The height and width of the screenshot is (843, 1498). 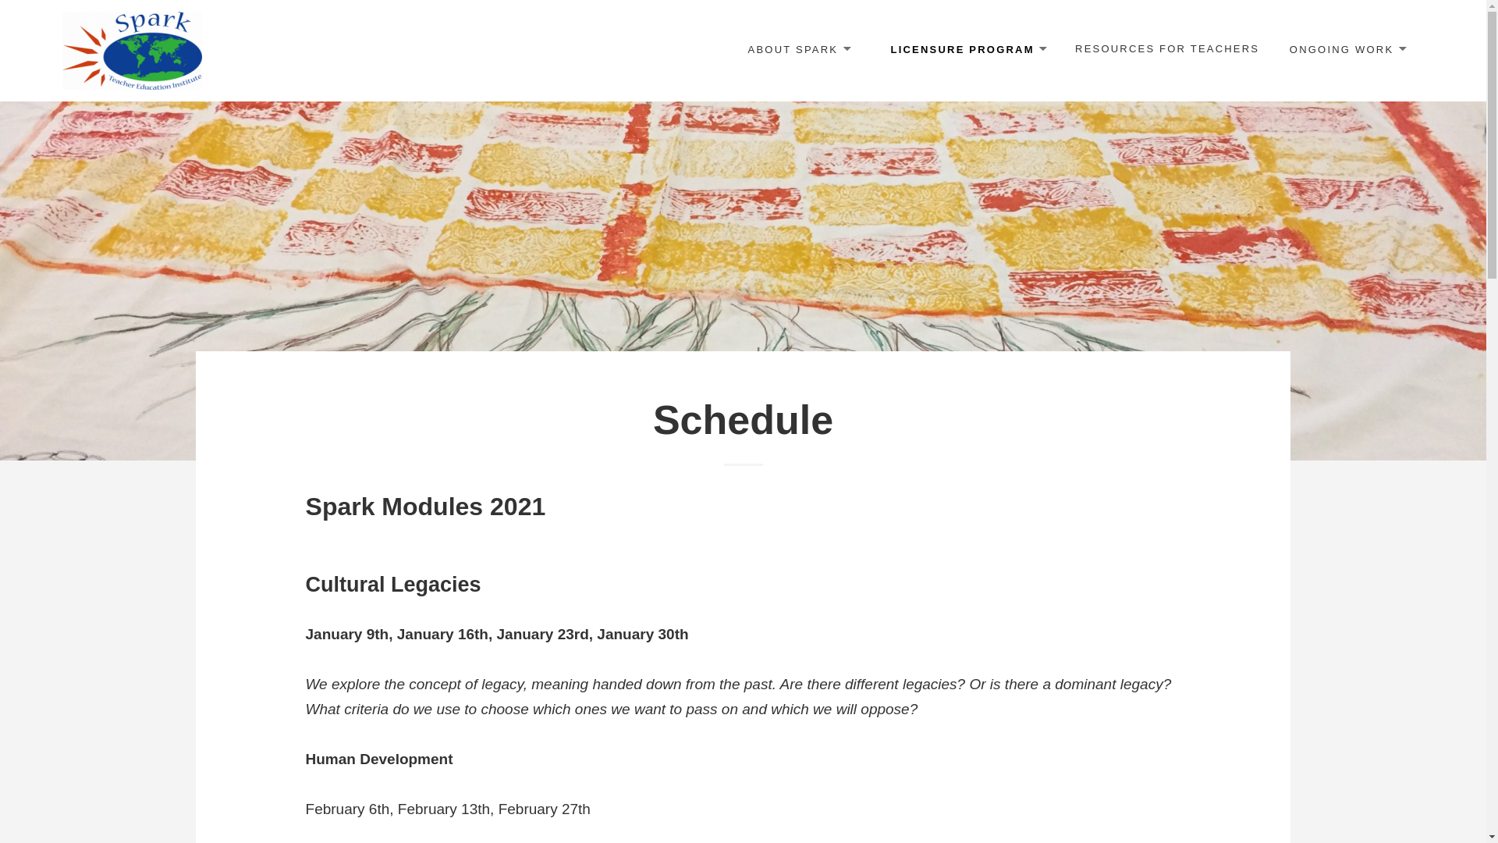 I want to click on RESOURCES FOR TEACHERS, so click(x=1167, y=49).